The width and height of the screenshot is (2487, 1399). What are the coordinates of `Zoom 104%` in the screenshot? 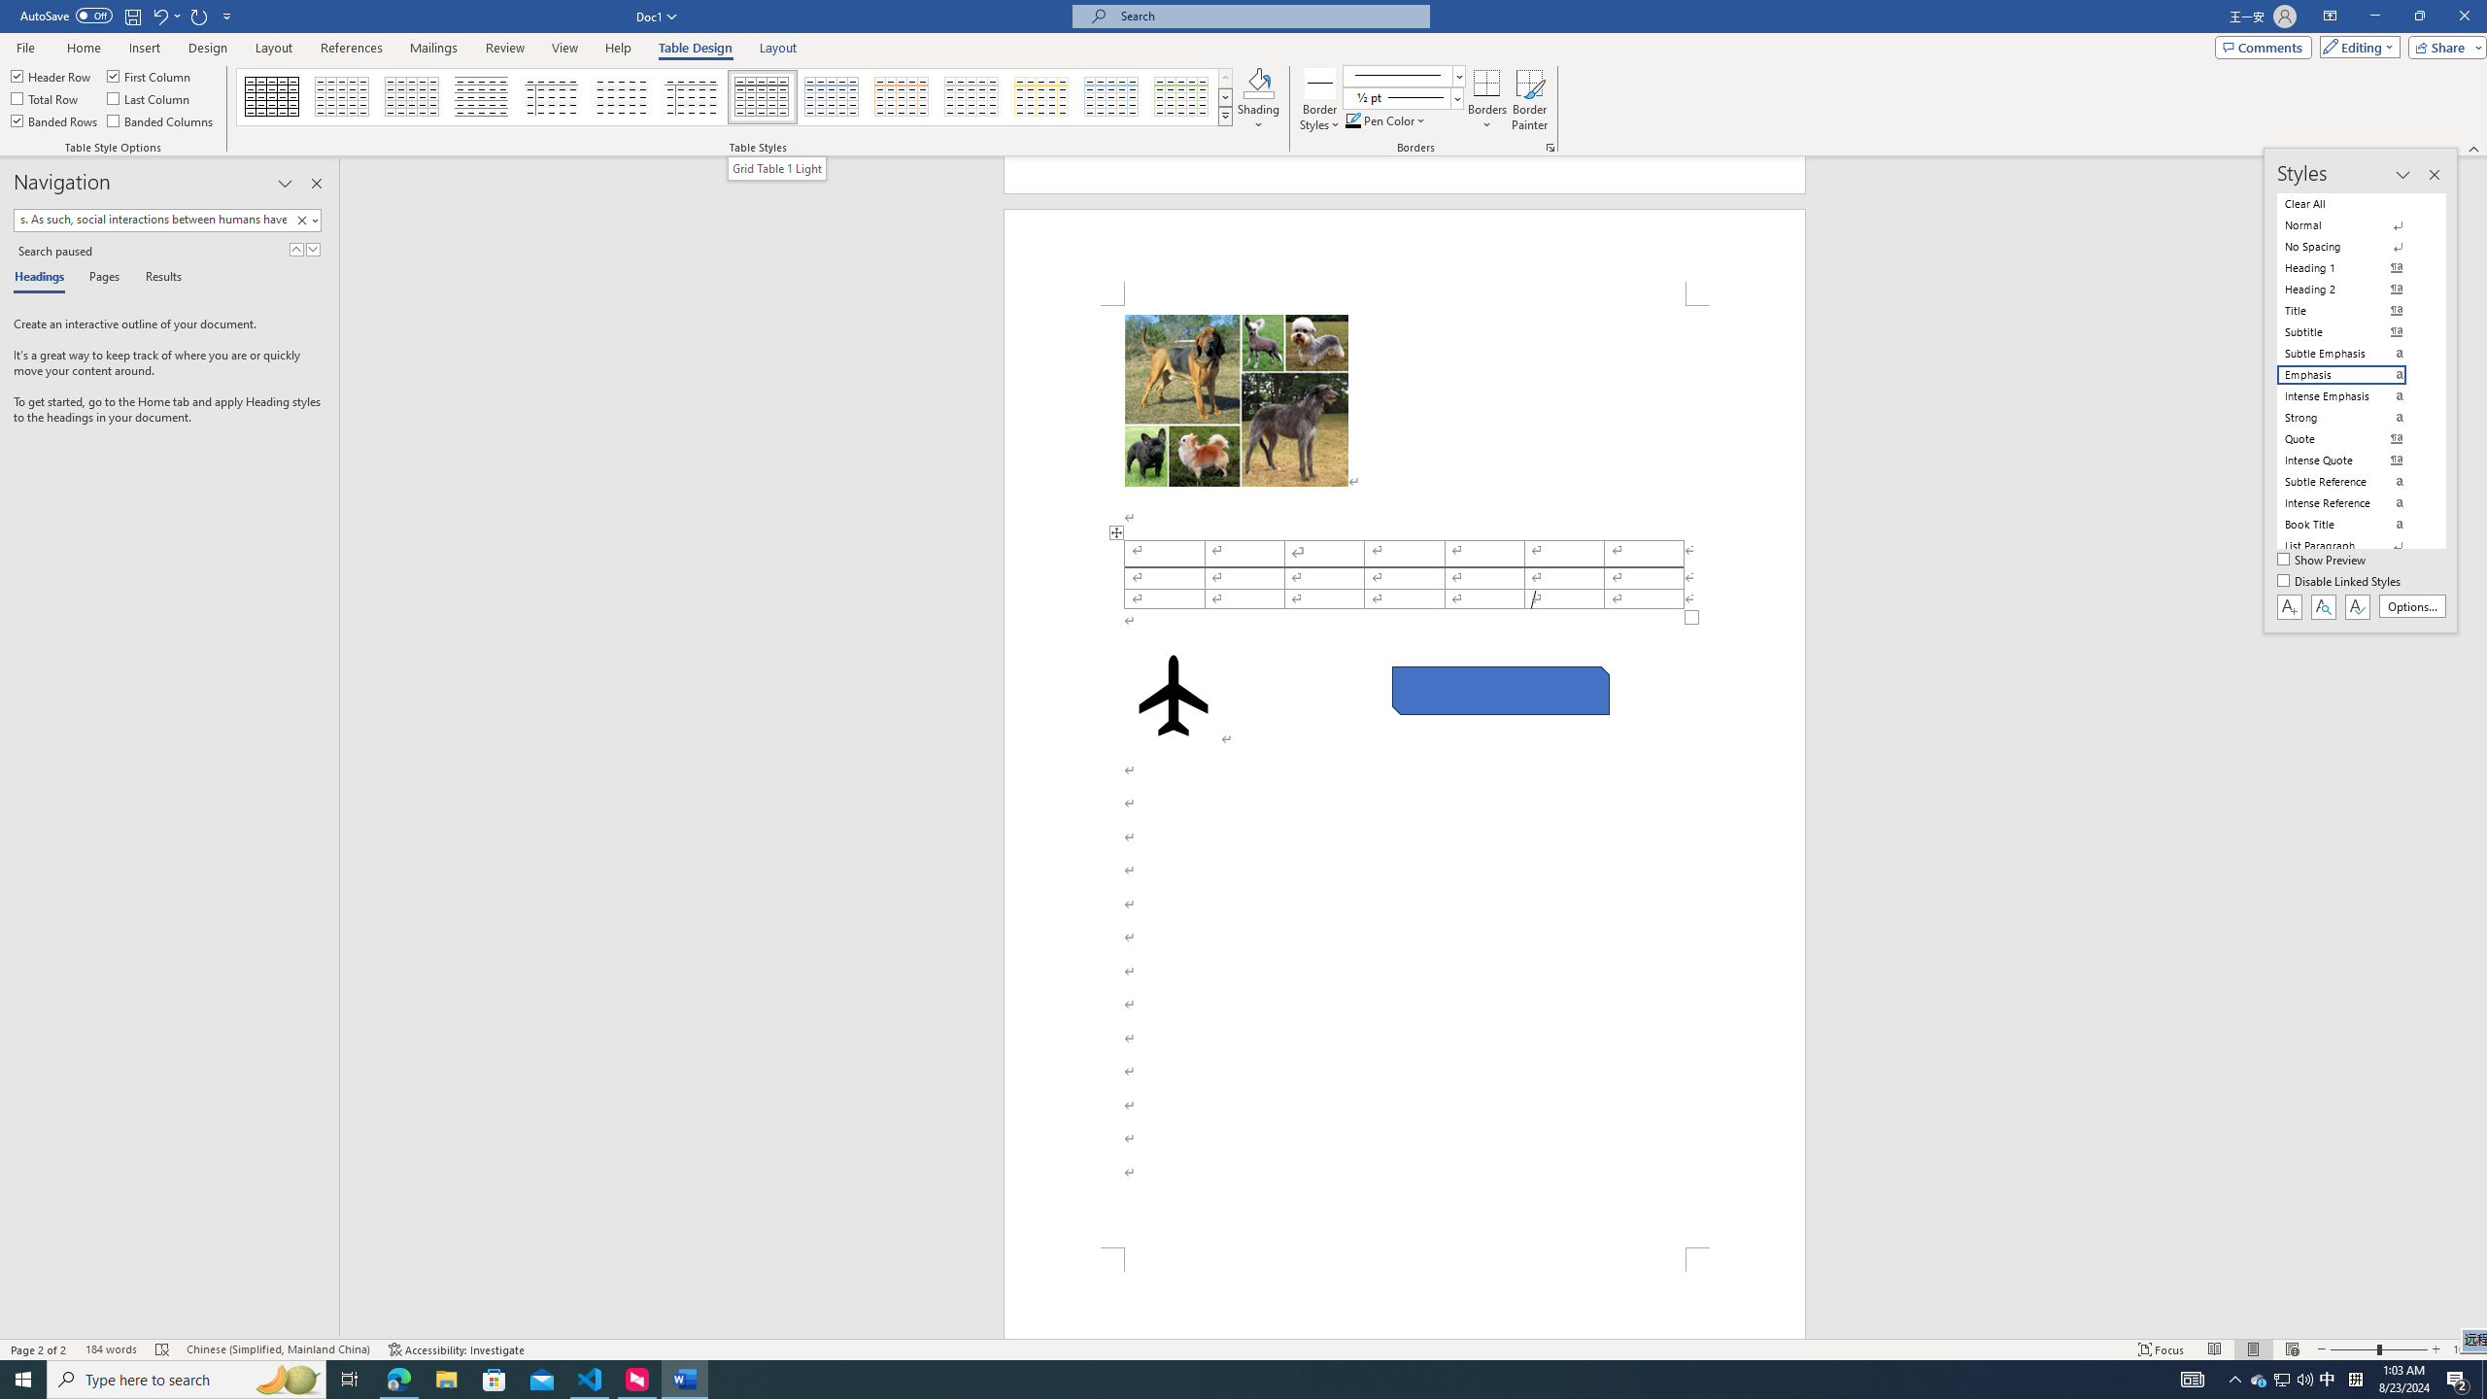 It's located at (2466, 1349).